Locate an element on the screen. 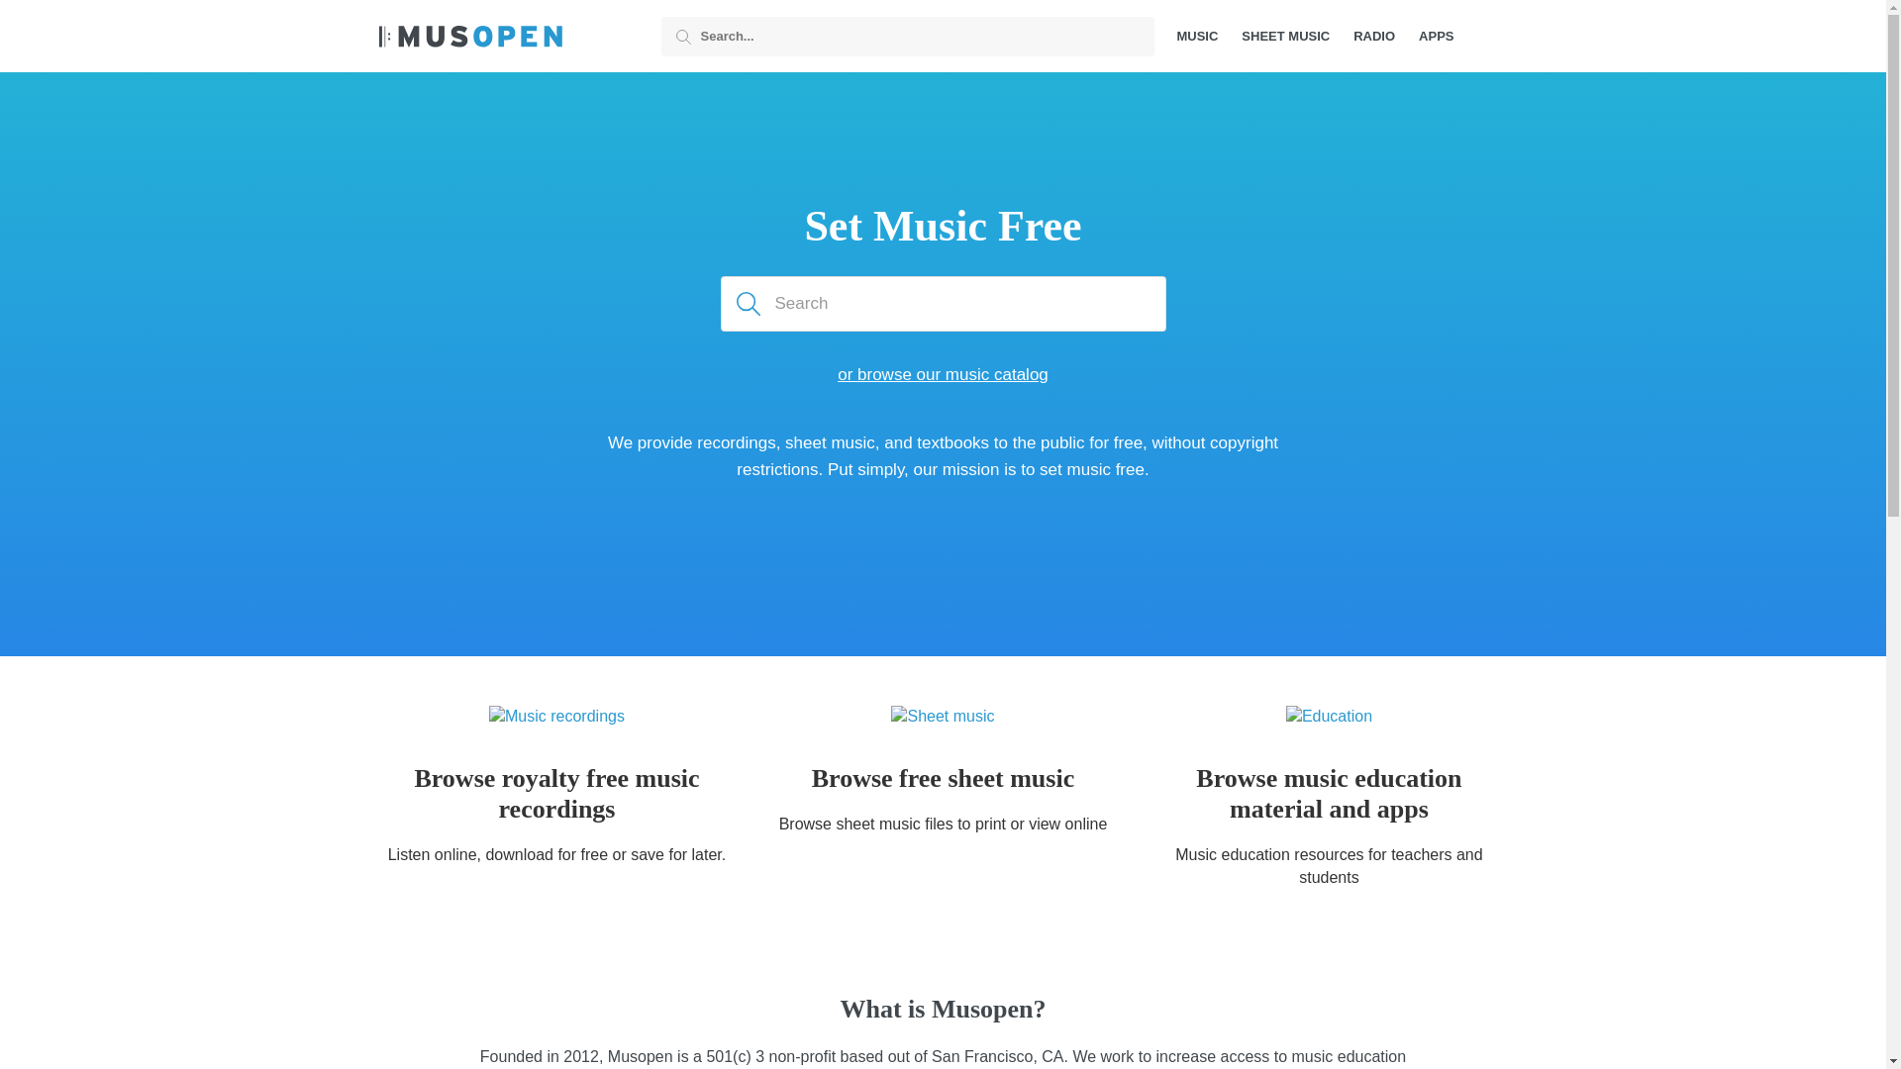 This screenshot has width=1901, height=1069. SHEET MUSIC is located at coordinates (1285, 36).